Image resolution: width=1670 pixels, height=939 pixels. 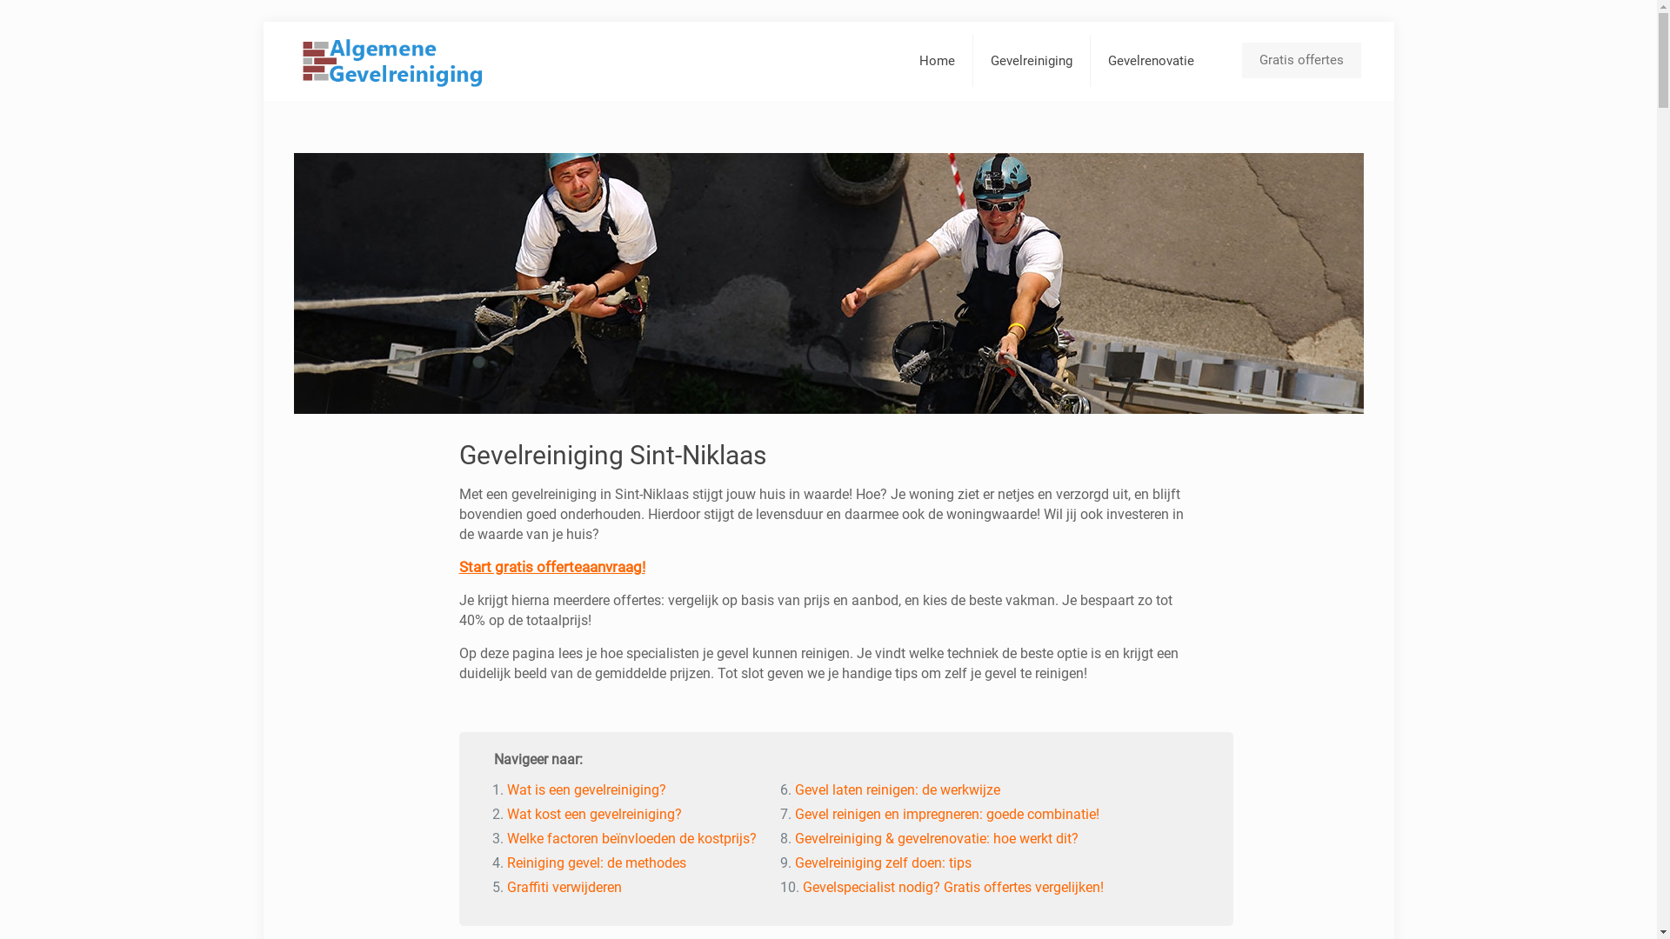 I want to click on Gevelreiniging zelf doen: tips, so click(x=884, y=862).